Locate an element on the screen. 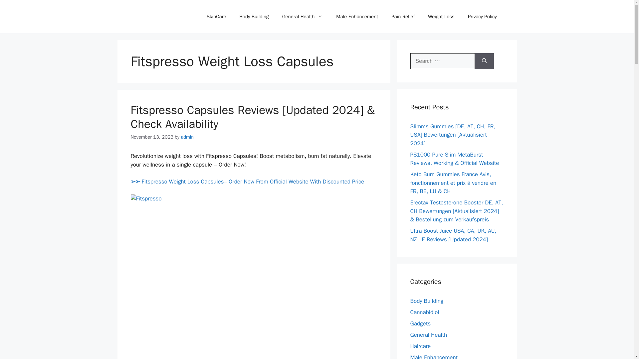  View all posts by admin is located at coordinates (187, 137).